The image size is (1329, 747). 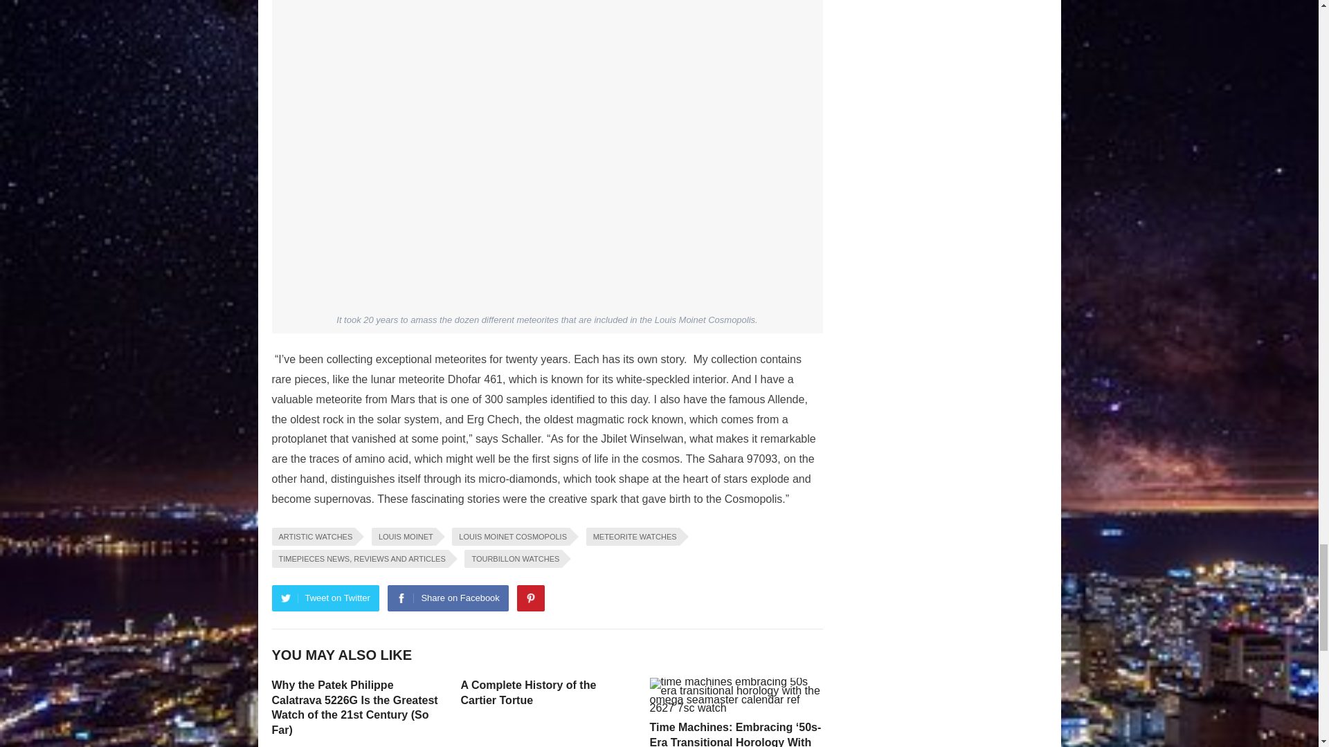 I want to click on LOUIS MOINET, so click(x=404, y=536).